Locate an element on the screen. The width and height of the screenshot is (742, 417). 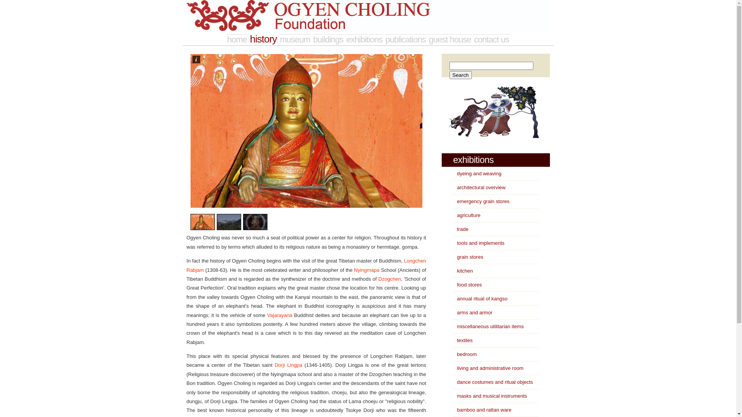
arms and armor is located at coordinates (473, 313).